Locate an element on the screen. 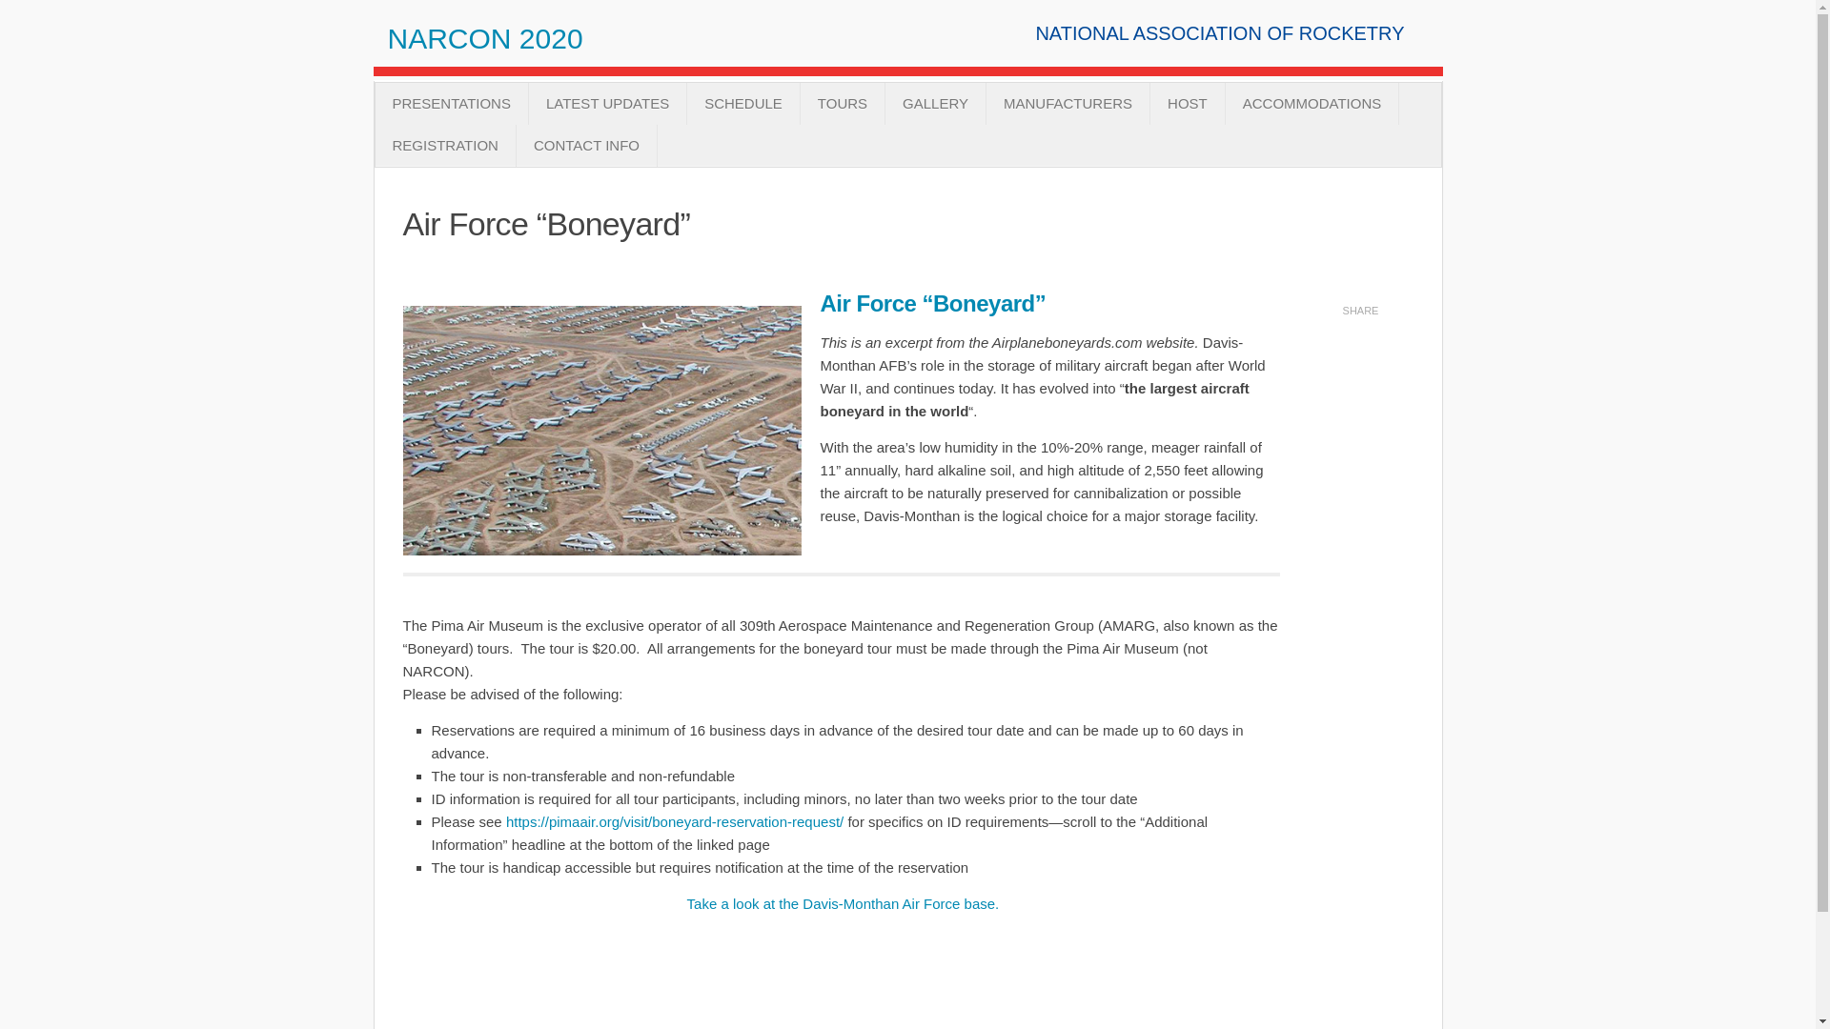  HOST is located at coordinates (1188, 103).